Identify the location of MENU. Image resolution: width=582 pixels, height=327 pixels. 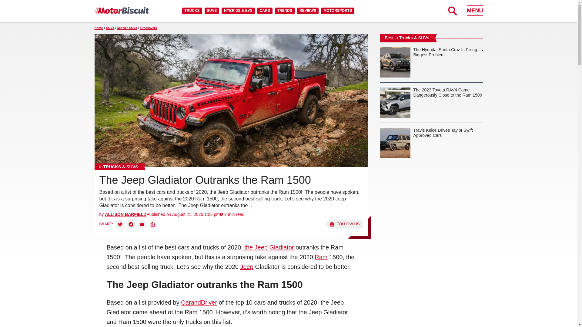
(475, 11).